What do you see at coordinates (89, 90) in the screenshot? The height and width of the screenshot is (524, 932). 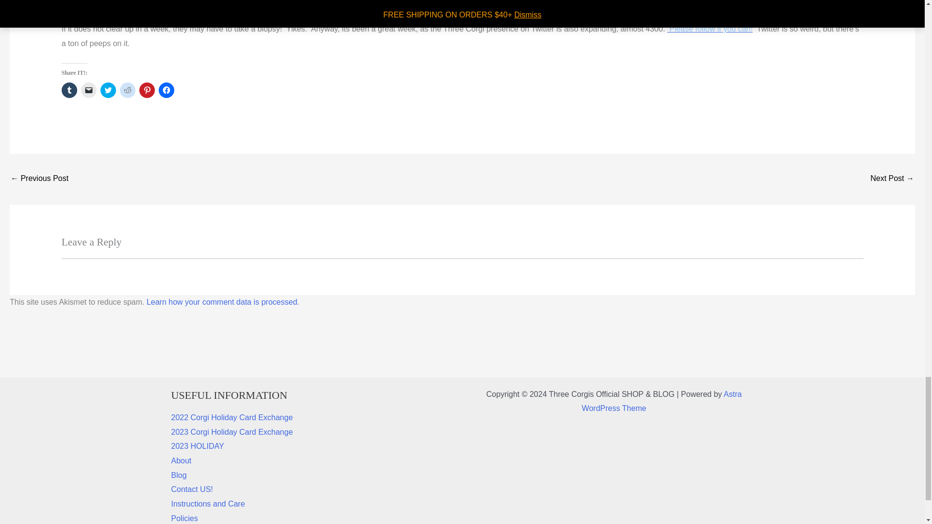 I see `Click to email a link to a friend` at bounding box center [89, 90].